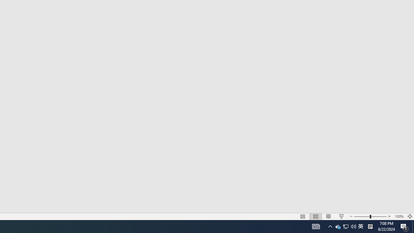 The height and width of the screenshot is (233, 414). What do you see at coordinates (399, 216) in the screenshot?
I see `Zoom 100%` at bounding box center [399, 216].